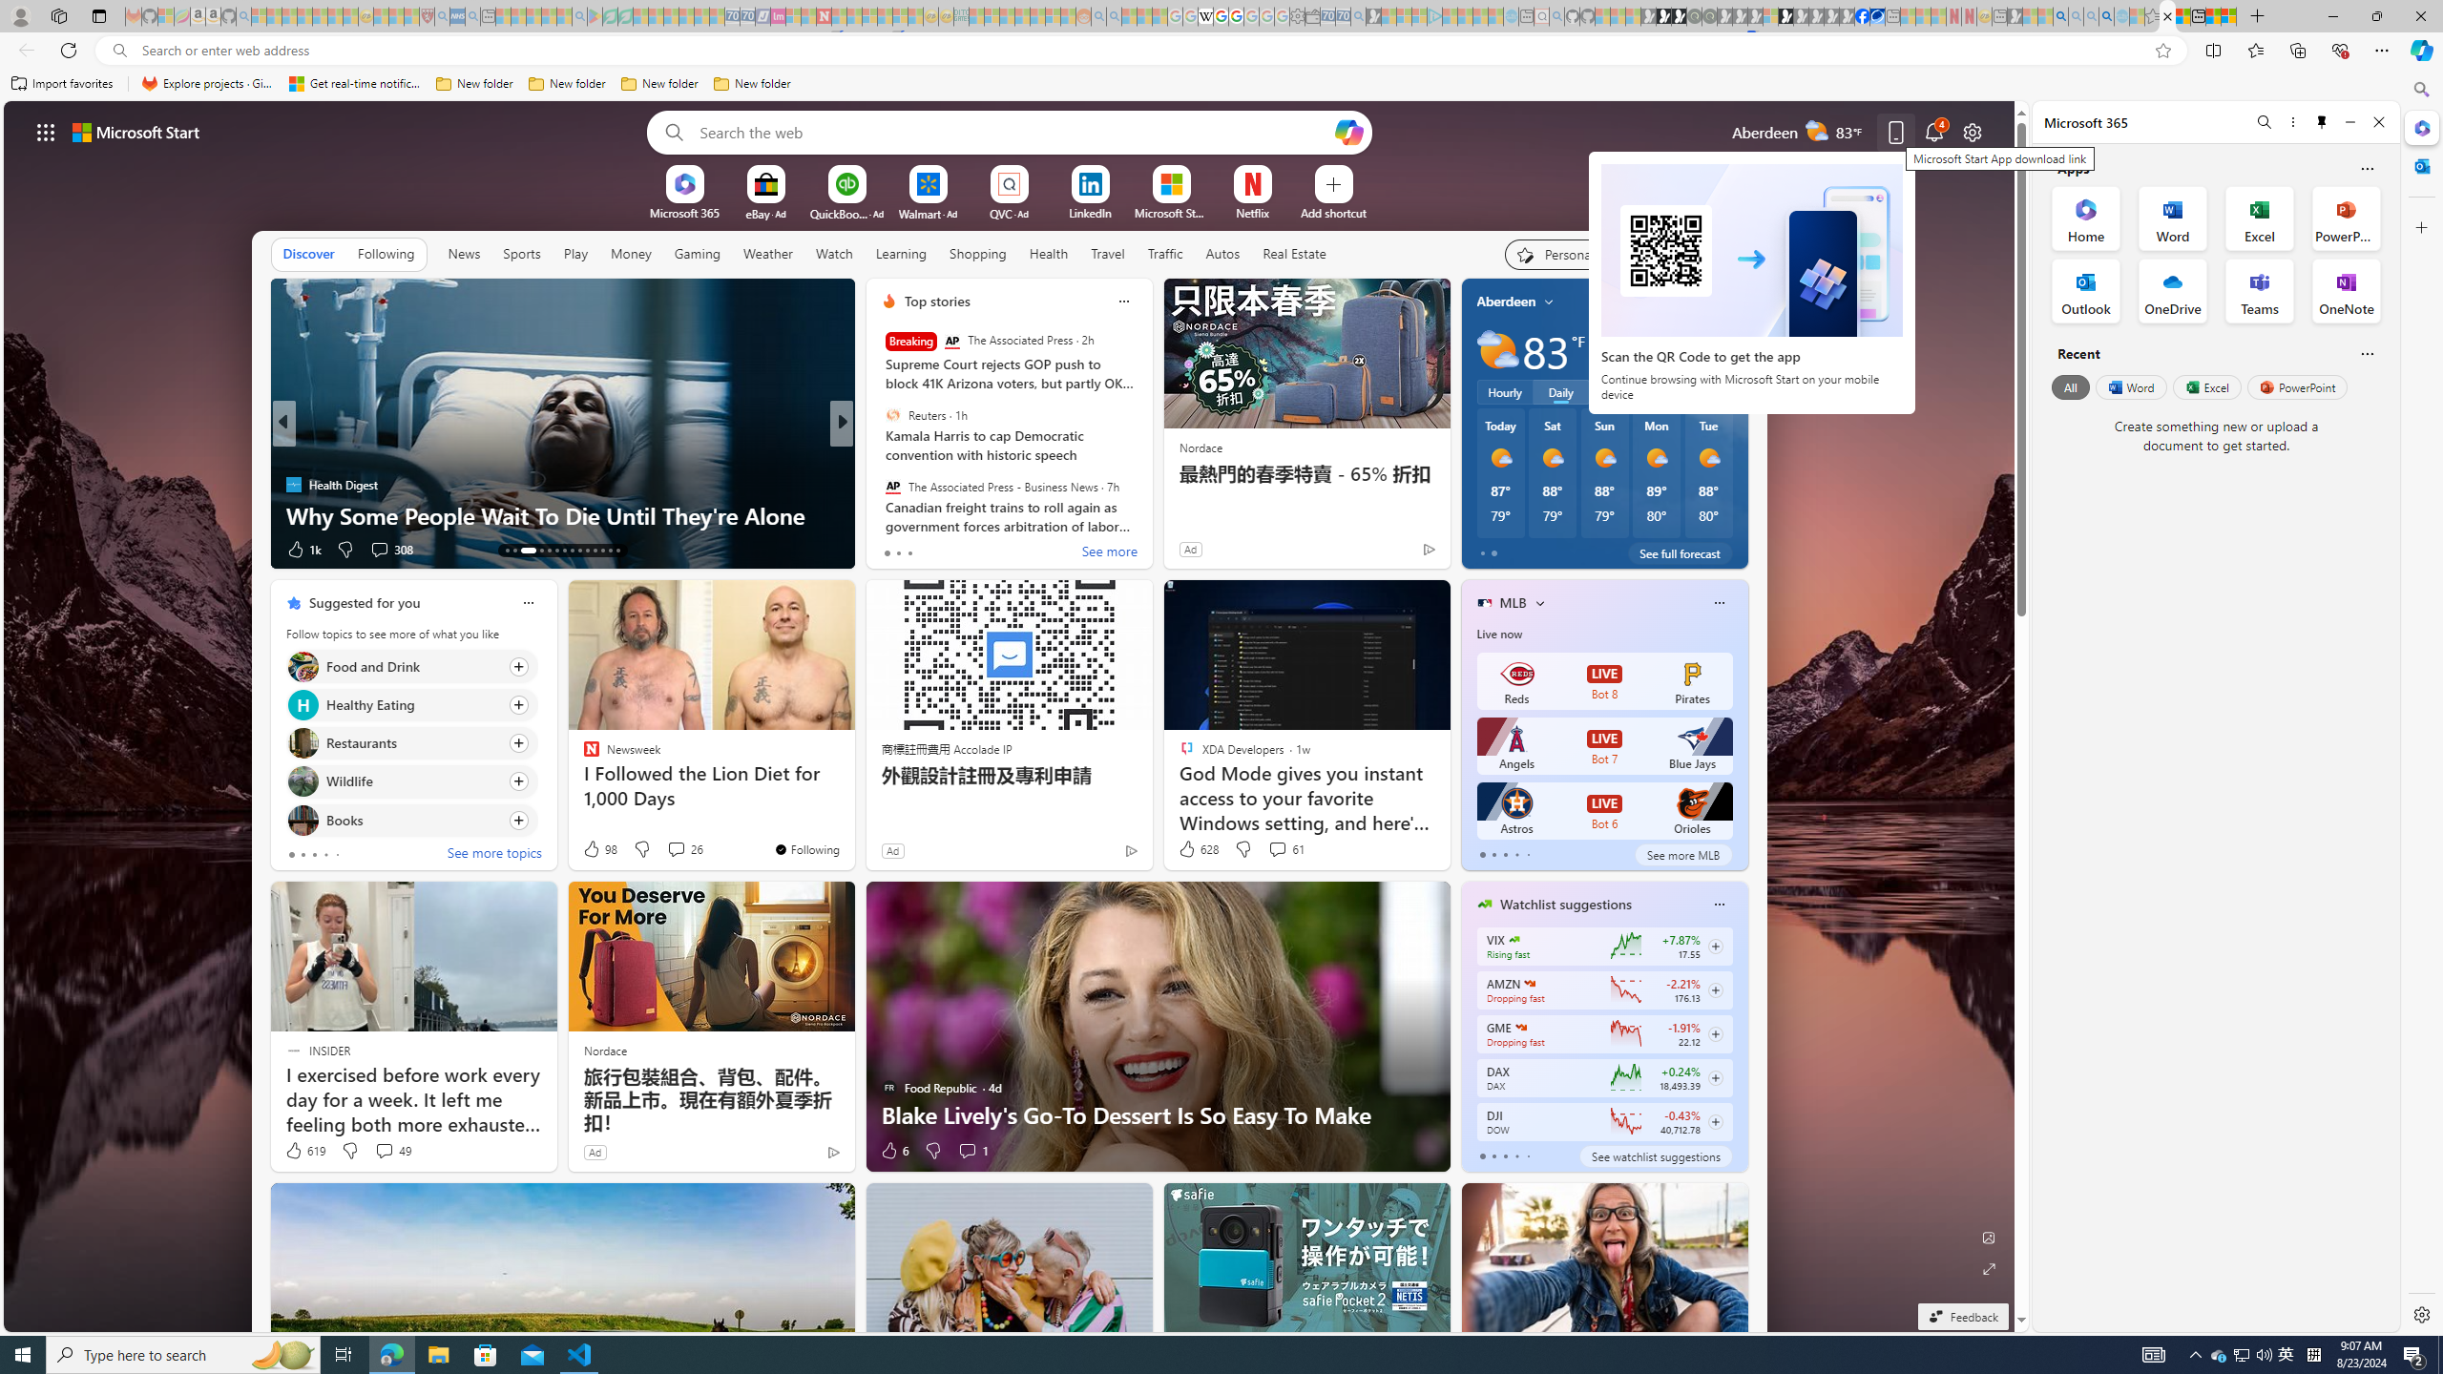  I want to click on AutomationID: tab-25, so click(611, 551).